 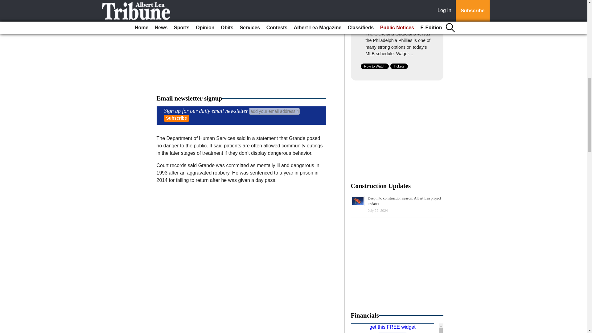 What do you see at coordinates (397, 328) in the screenshot?
I see `US Market Update` at bounding box center [397, 328].